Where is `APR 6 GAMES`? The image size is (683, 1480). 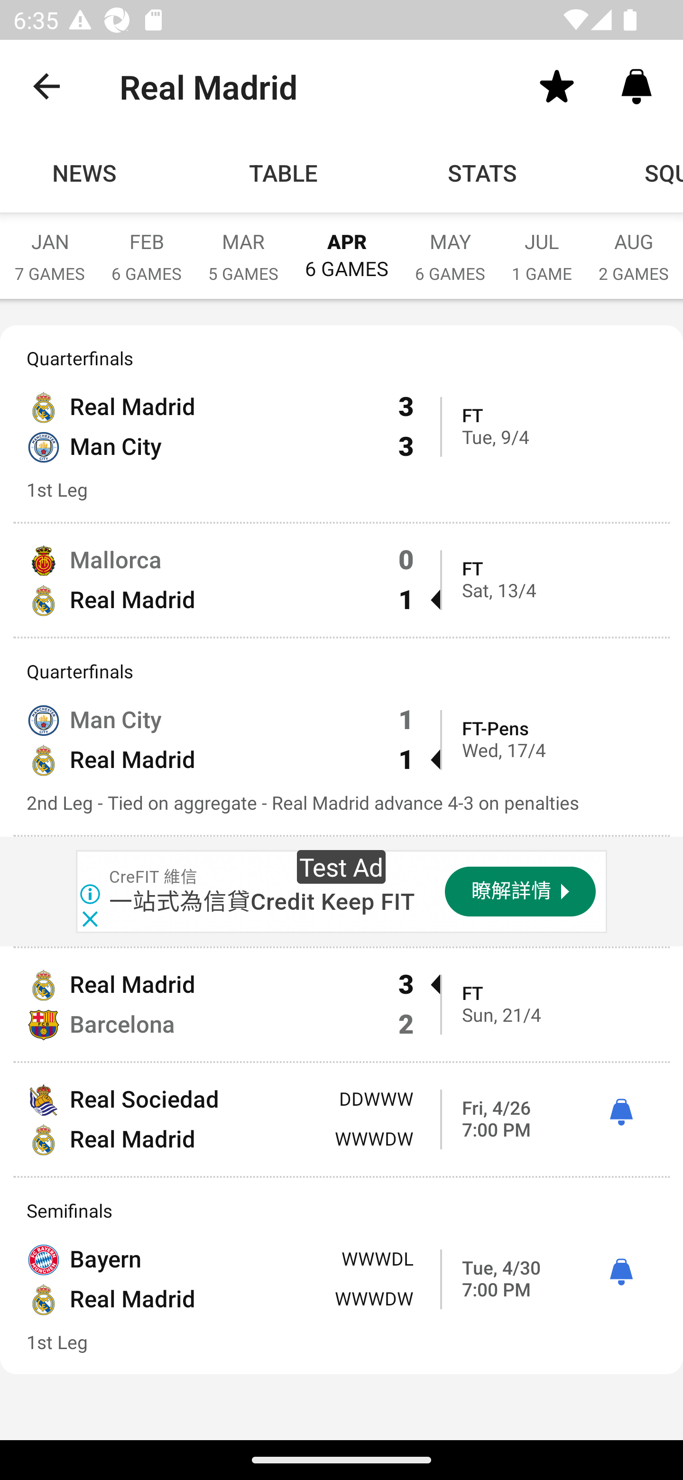
APR 6 GAMES is located at coordinates (346, 247).